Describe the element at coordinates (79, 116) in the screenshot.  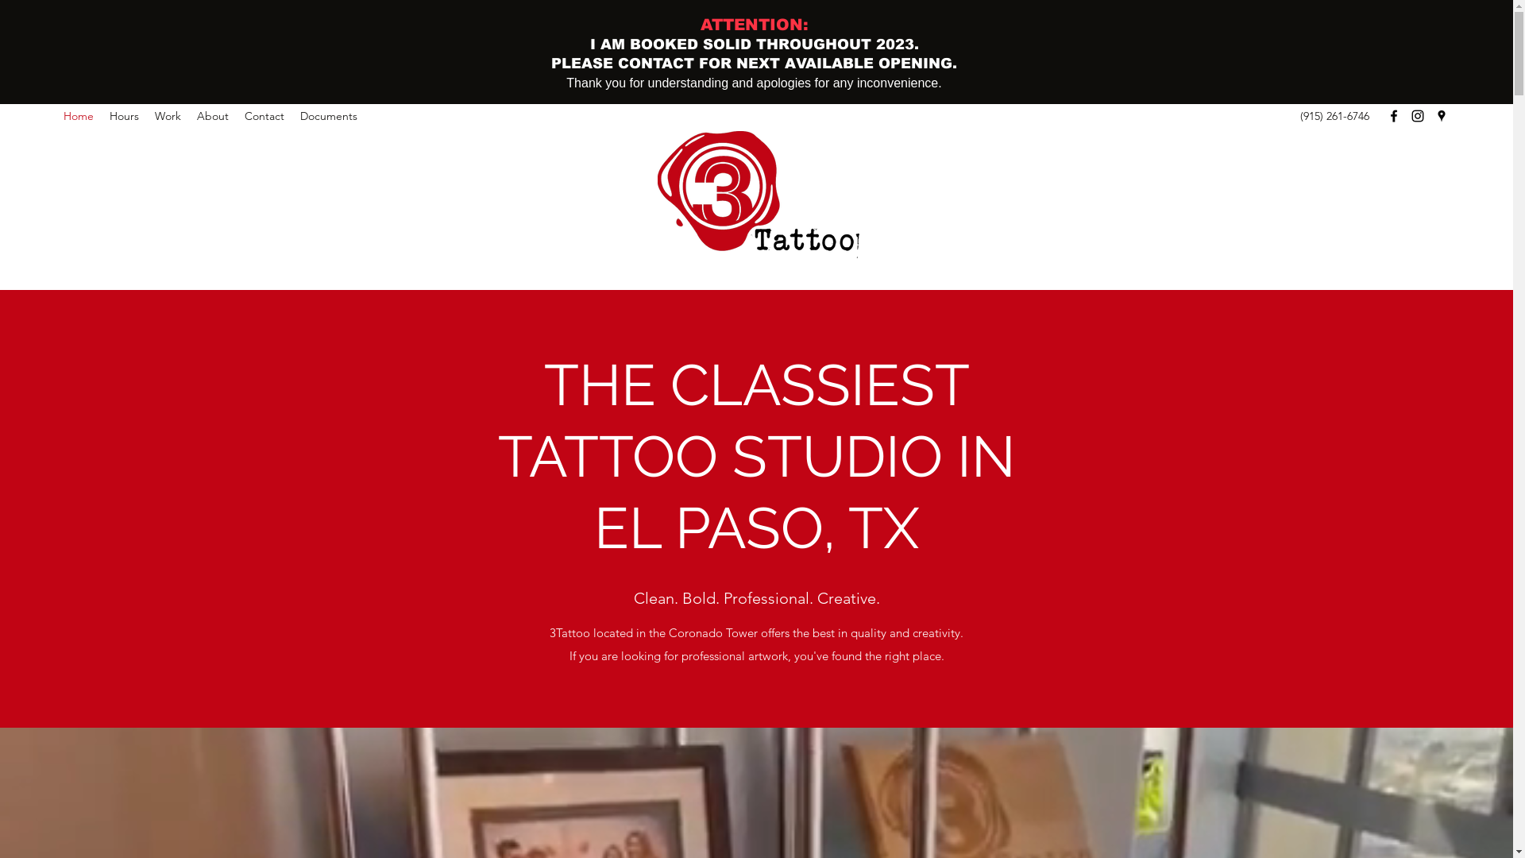
I see `Home` at that location.